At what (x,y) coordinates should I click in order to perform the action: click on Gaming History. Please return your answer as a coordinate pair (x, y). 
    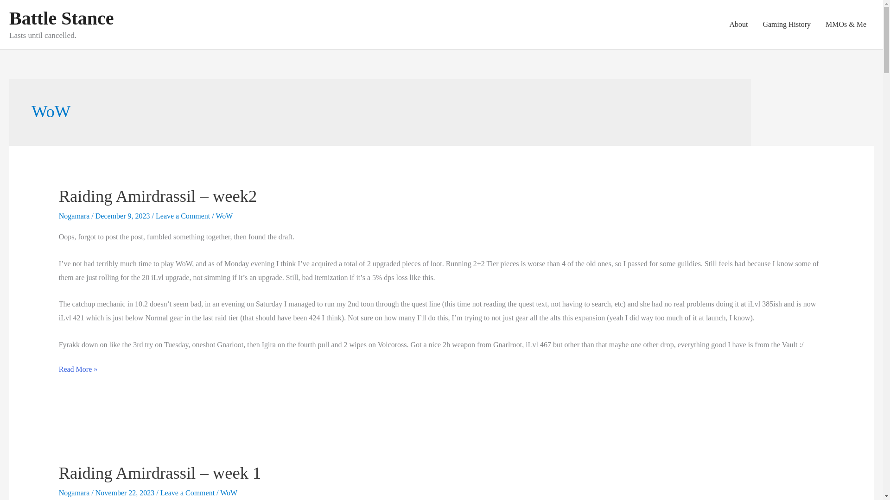
    Looking at the image, I should click on (786, 24).